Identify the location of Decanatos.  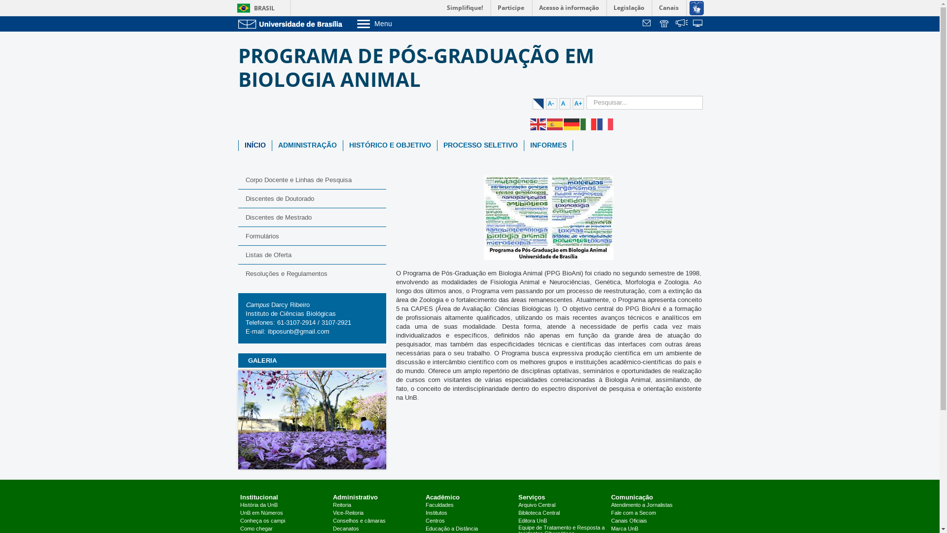
(346, 529).